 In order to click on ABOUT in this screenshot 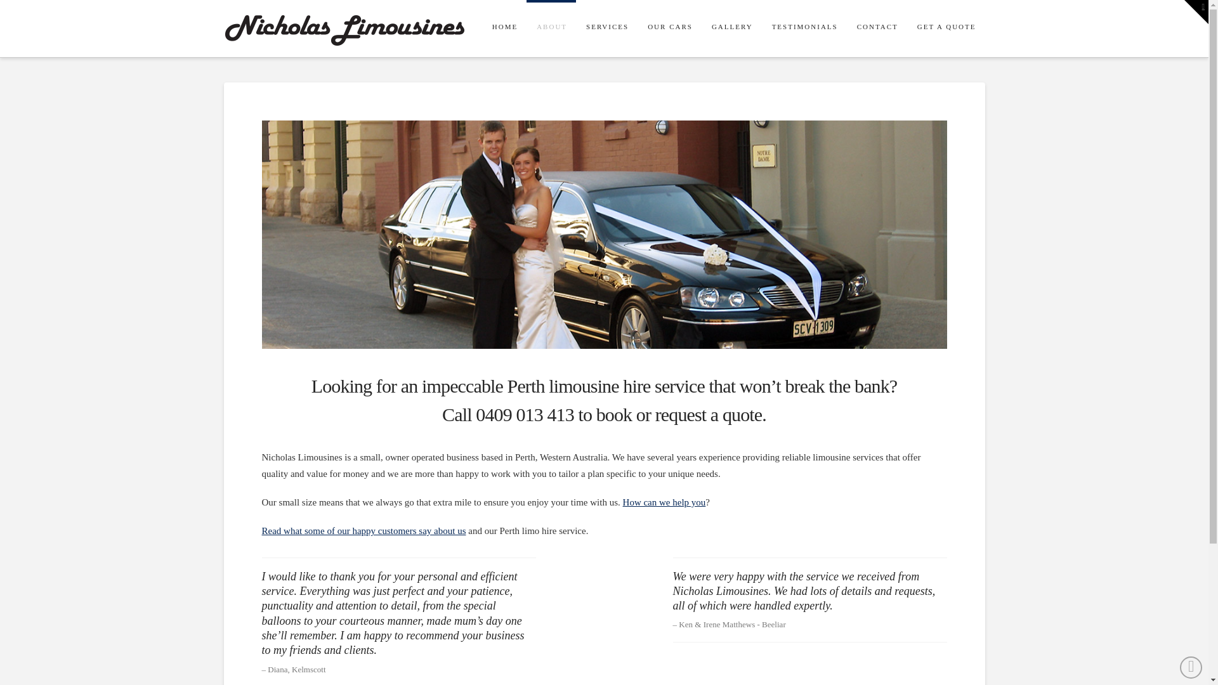, I will do `click(551, 29)`.